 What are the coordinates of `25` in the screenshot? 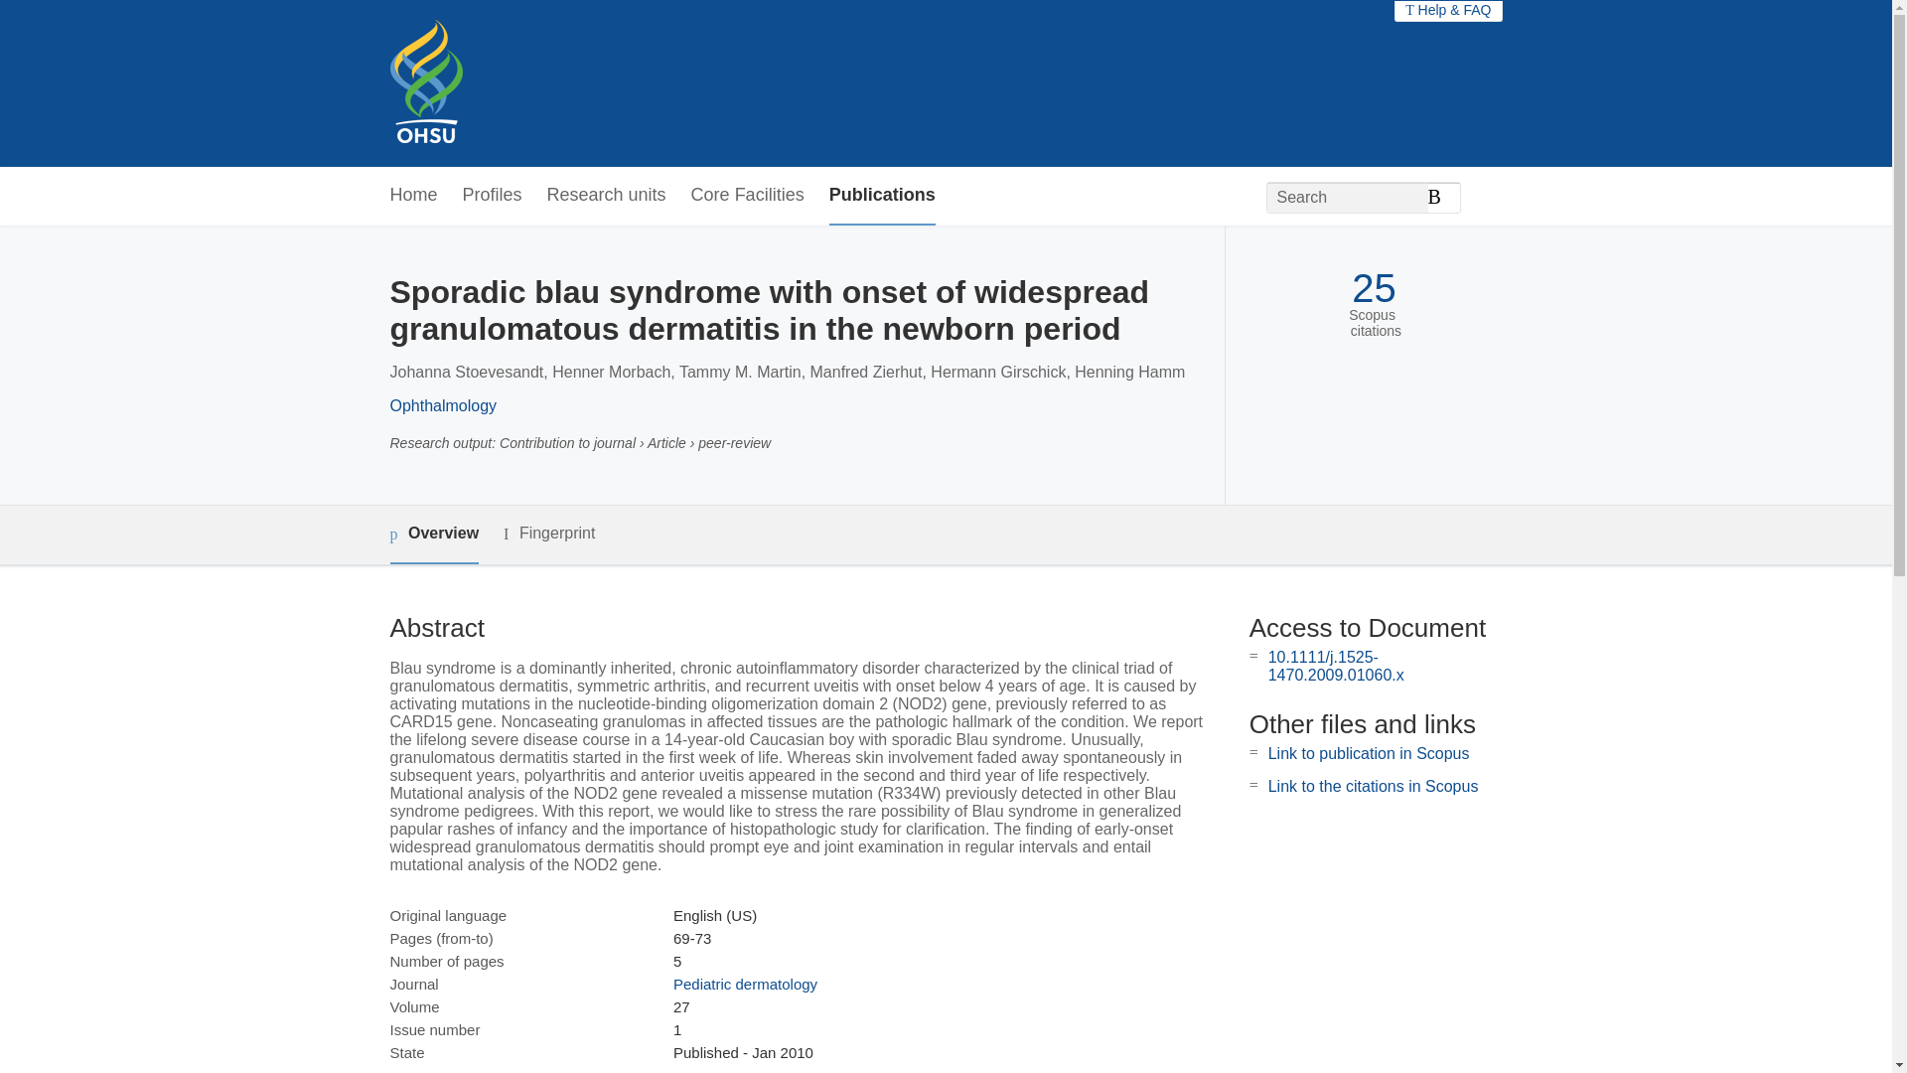 It's located at (1374, 288).